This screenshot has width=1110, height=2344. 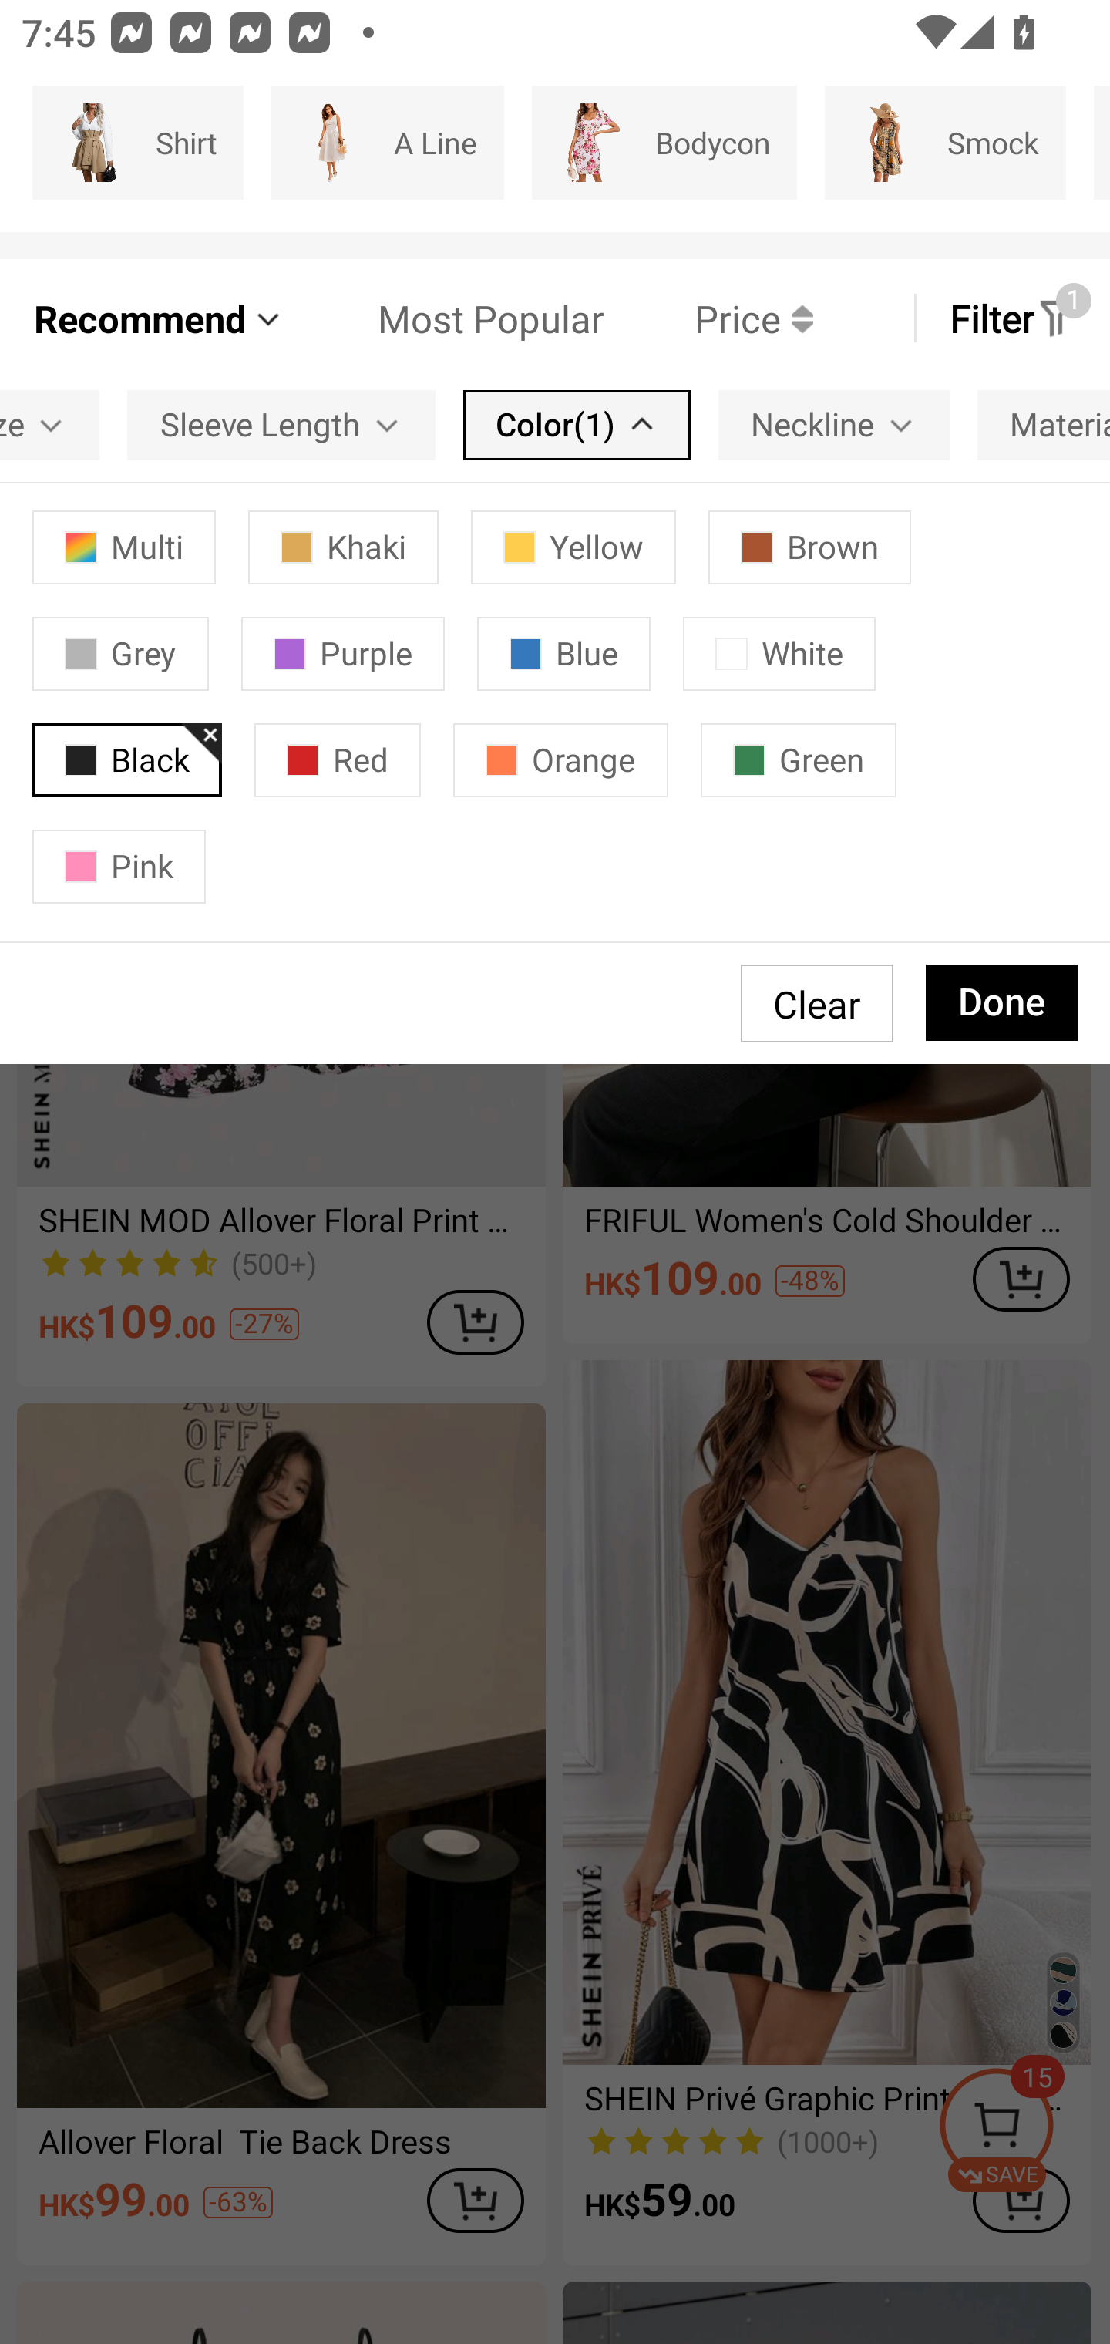 What do you see at coordinates (708, 318) in the screenshot?
I see `Price` at bounding box center [708, 318].